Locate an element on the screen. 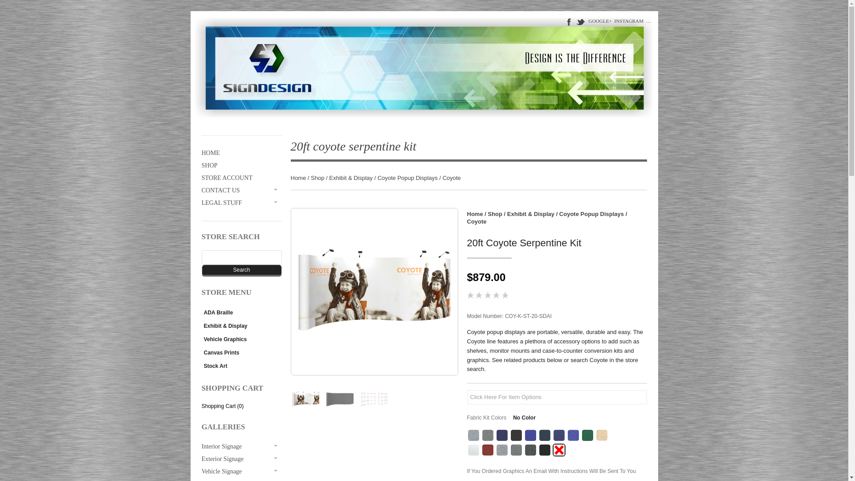  Storm  is located at coordinates (487, 436).